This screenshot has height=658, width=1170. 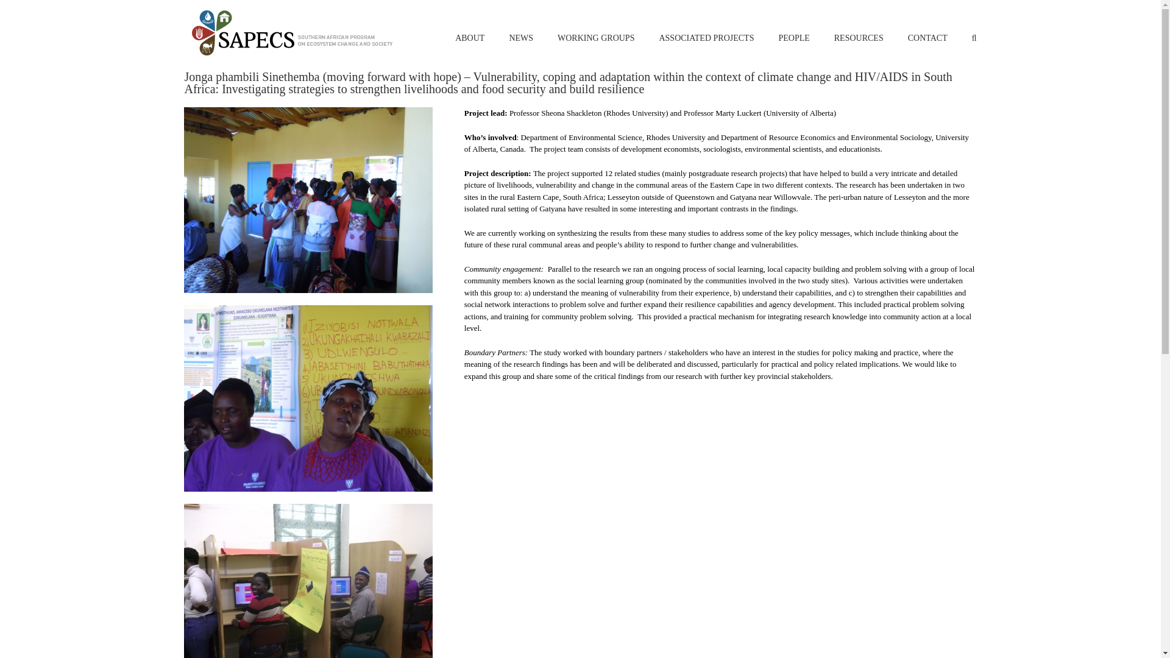 What do you see at coordinates (307, 398) in the screenshot?
I see `a` at bounding box center [307, 398].